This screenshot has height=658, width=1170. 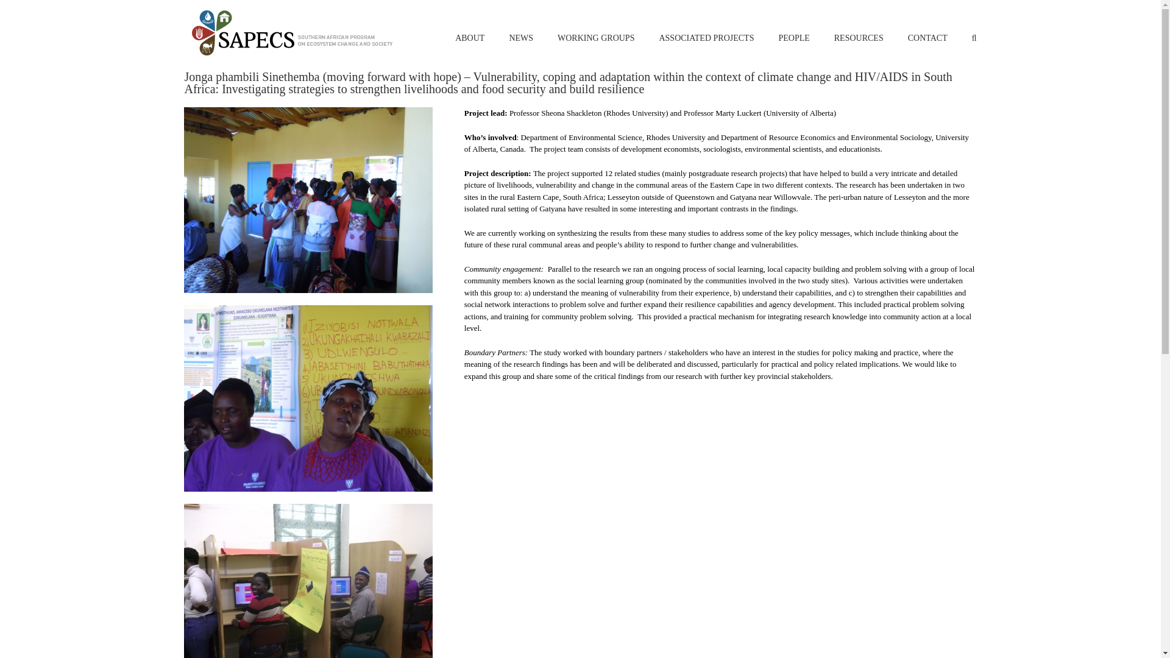 What do you see at coordinates (307, 398) in the screenshot?
I see `a` at bounding box center [307, 398].